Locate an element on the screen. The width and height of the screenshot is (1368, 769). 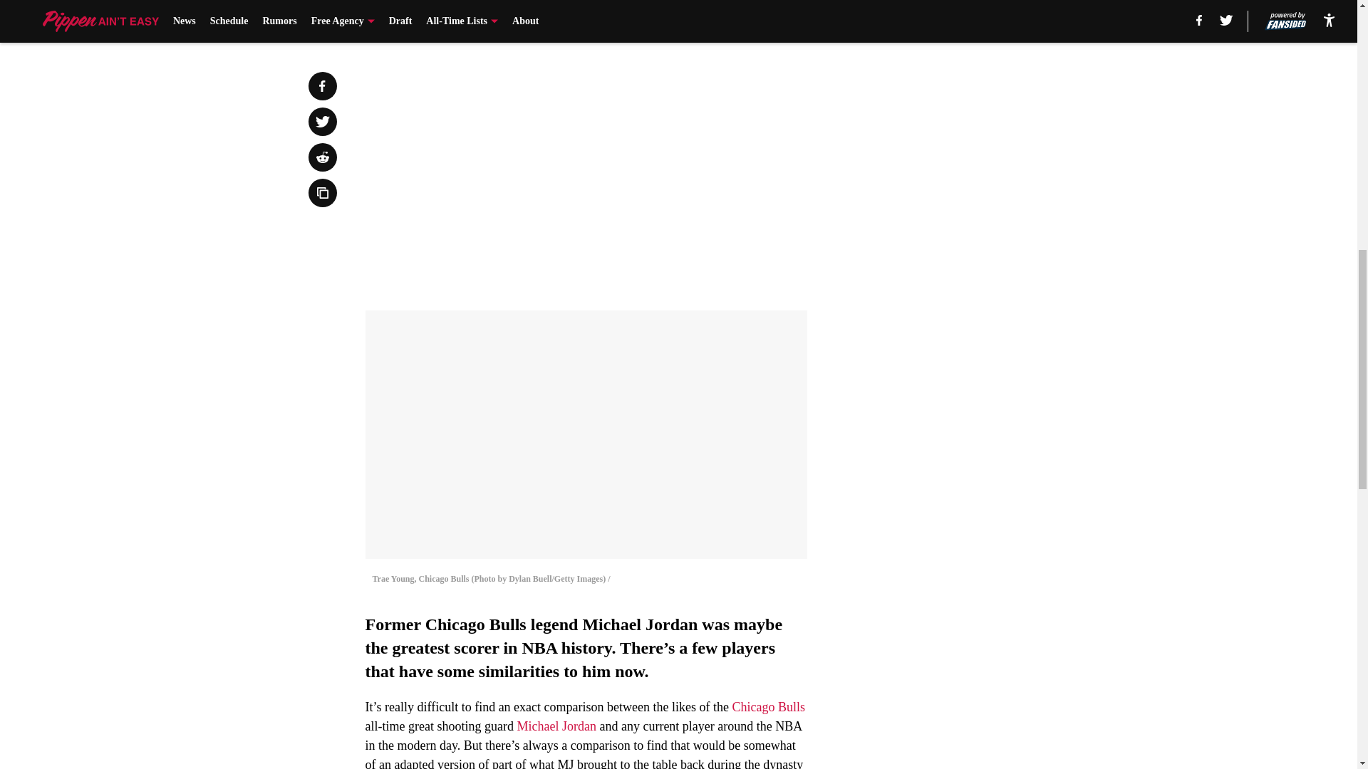
Prev is located at coordinates (408, 19).